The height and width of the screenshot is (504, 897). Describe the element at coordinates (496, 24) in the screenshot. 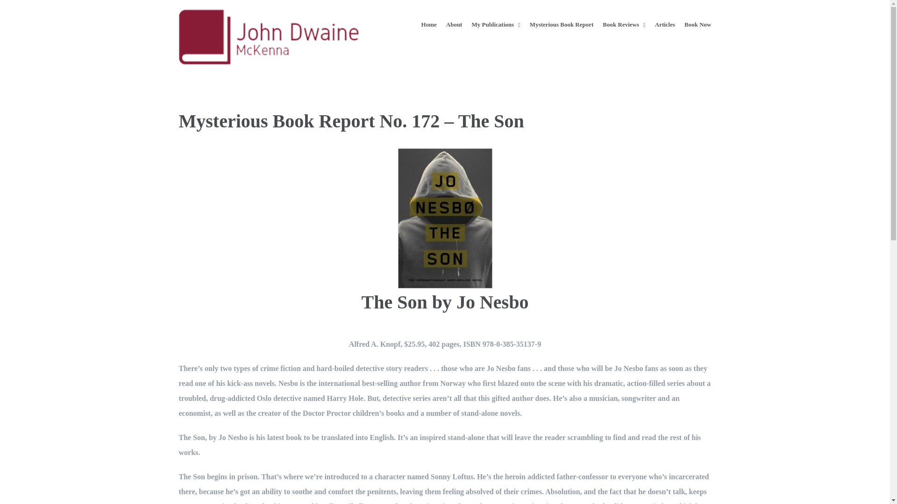

I see `My Publications` at that location.